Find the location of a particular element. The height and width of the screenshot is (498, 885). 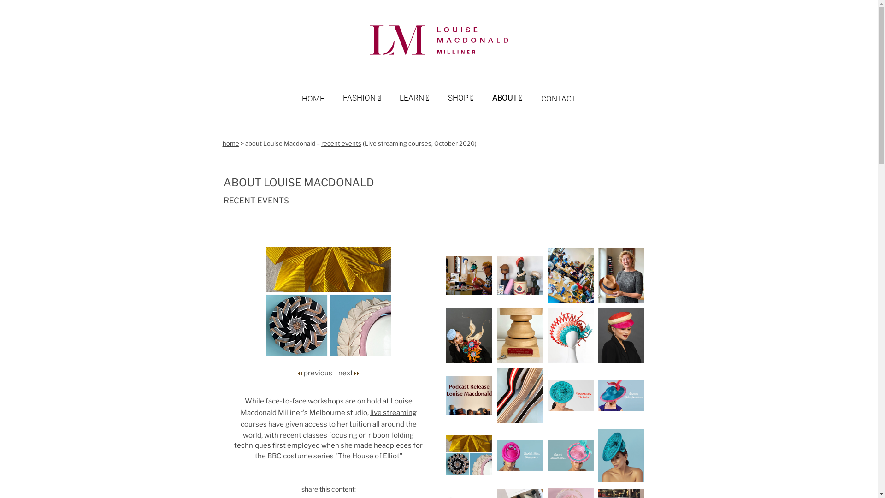

"The House of Elliot" is located at coordinates (368, 456).